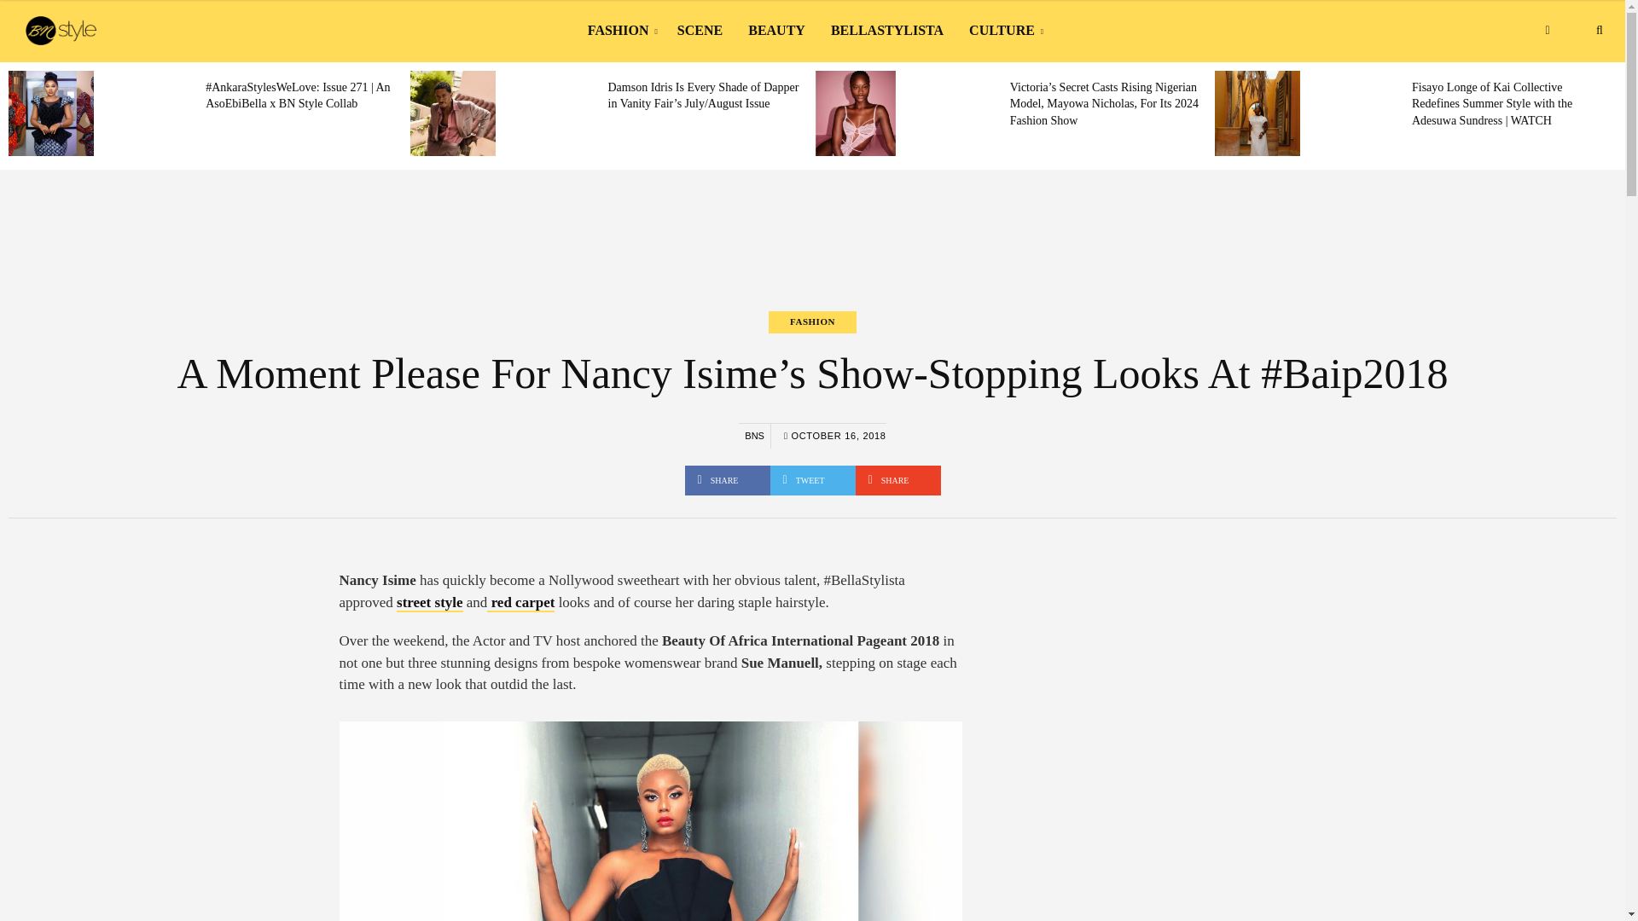  I want to click on FASHION, so click(619, 31).